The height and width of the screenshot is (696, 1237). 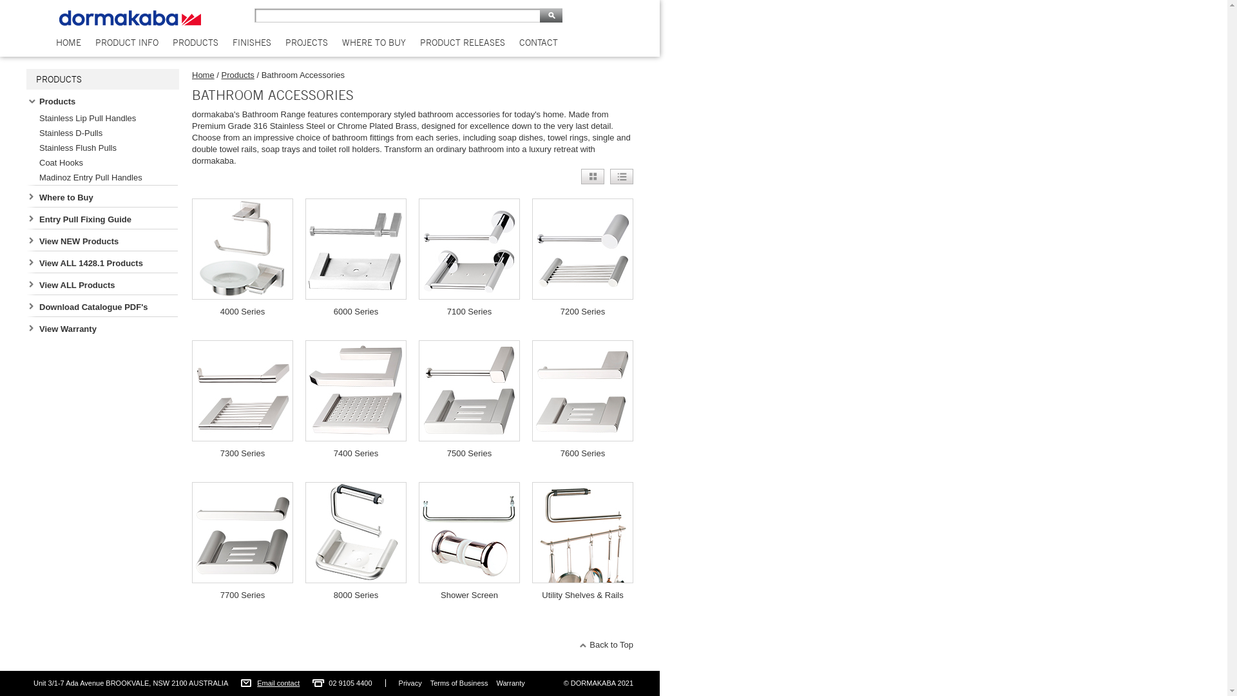 What do you see at coordinates (463, 43) in the screenshot?
I see `PRODUCT RELEASES` at bounding box center [463, 43].